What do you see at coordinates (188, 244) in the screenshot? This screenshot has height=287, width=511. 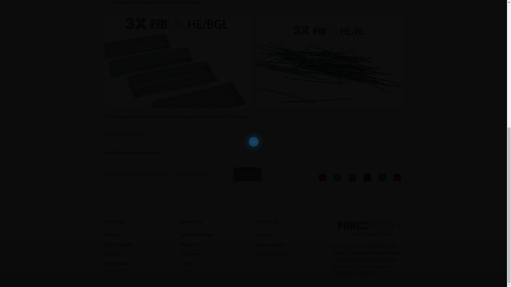 I see `Products` at bounding box center [188, 244].